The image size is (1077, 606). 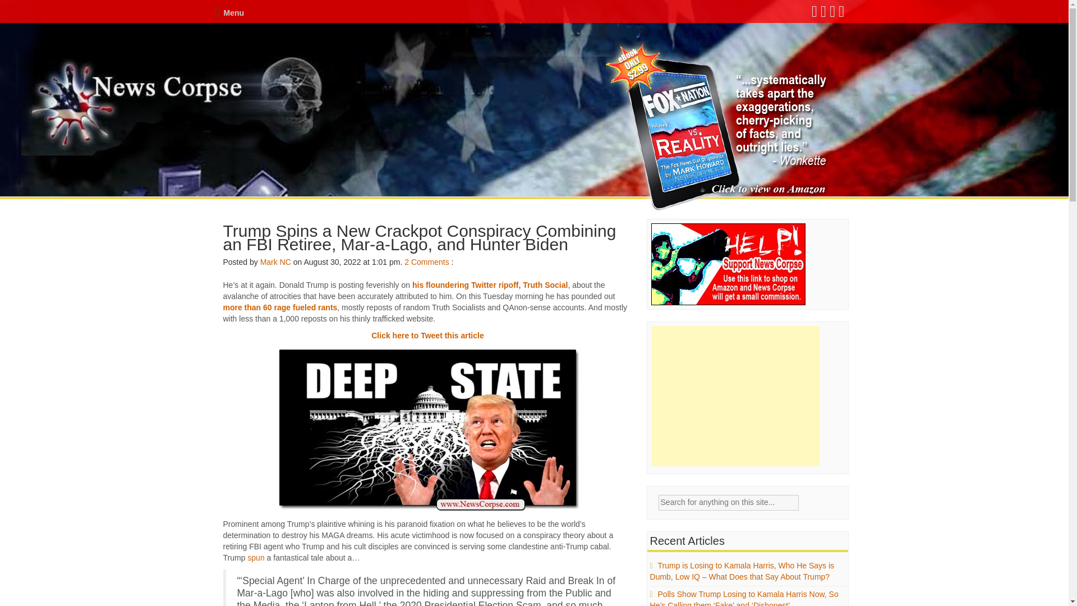 What do you see at coordinates (427, 335) in the screenshot?
I see `Click here to Tweet this article` at bounding box center [427, 335].